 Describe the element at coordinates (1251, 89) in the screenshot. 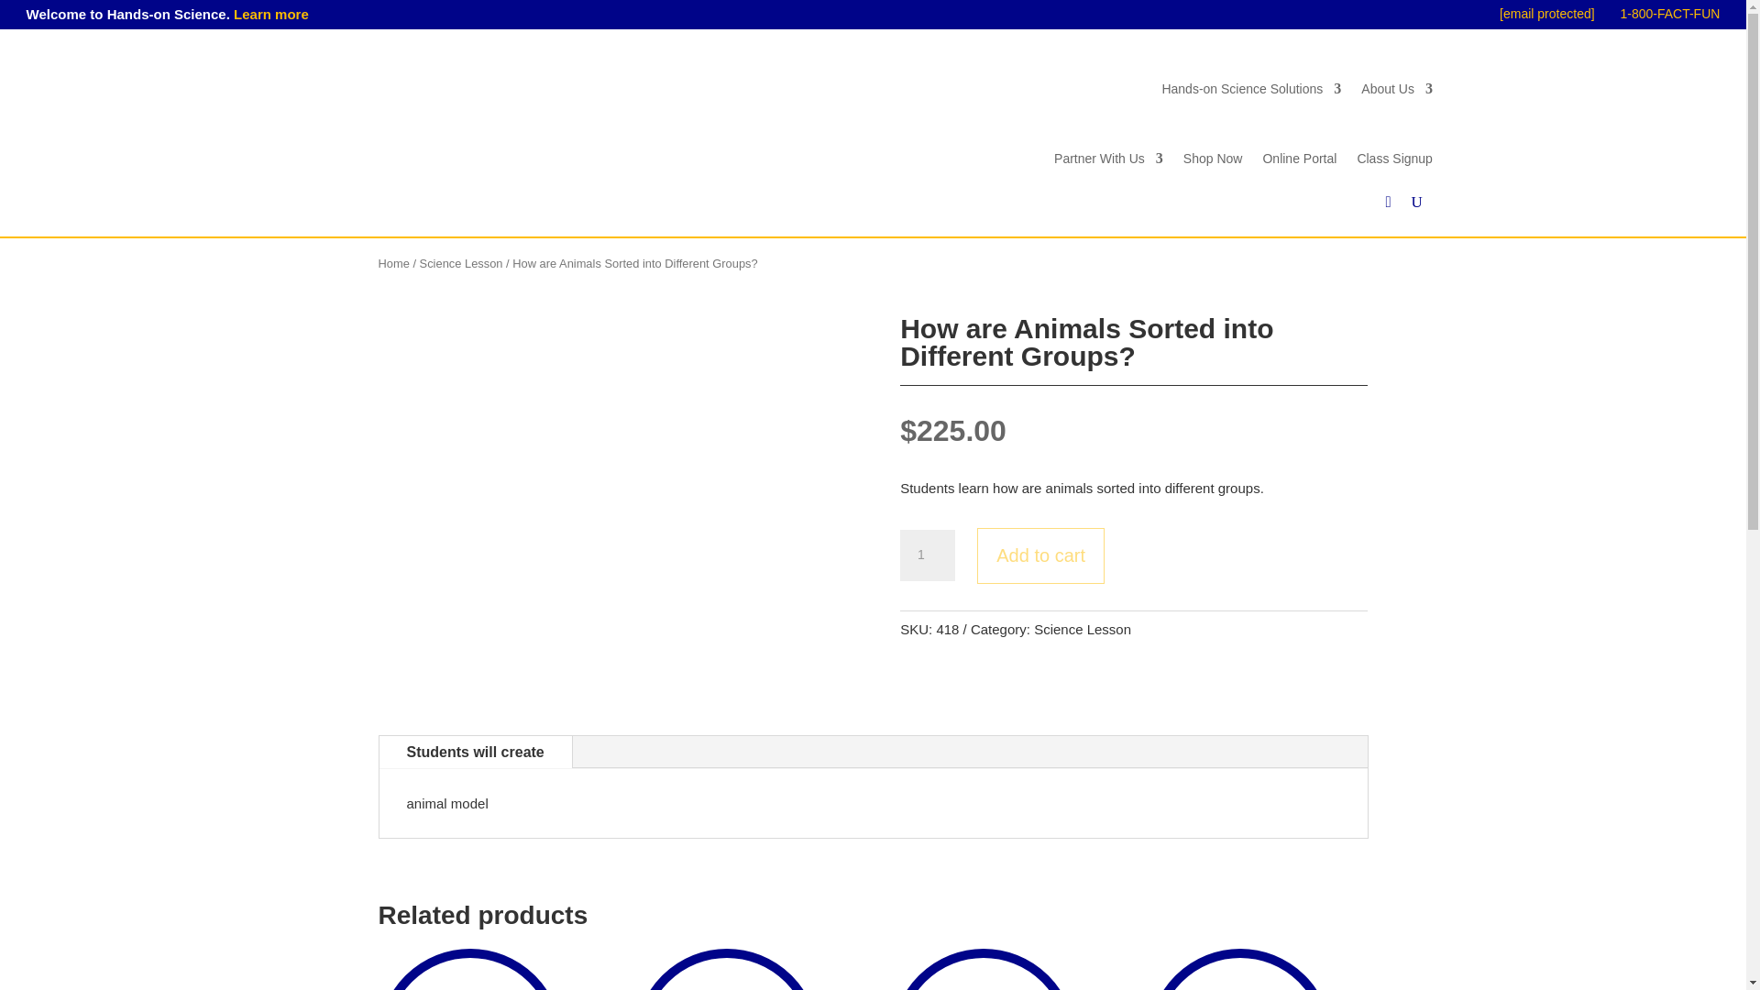

I see `Hands-on Science Solutions` at that location.